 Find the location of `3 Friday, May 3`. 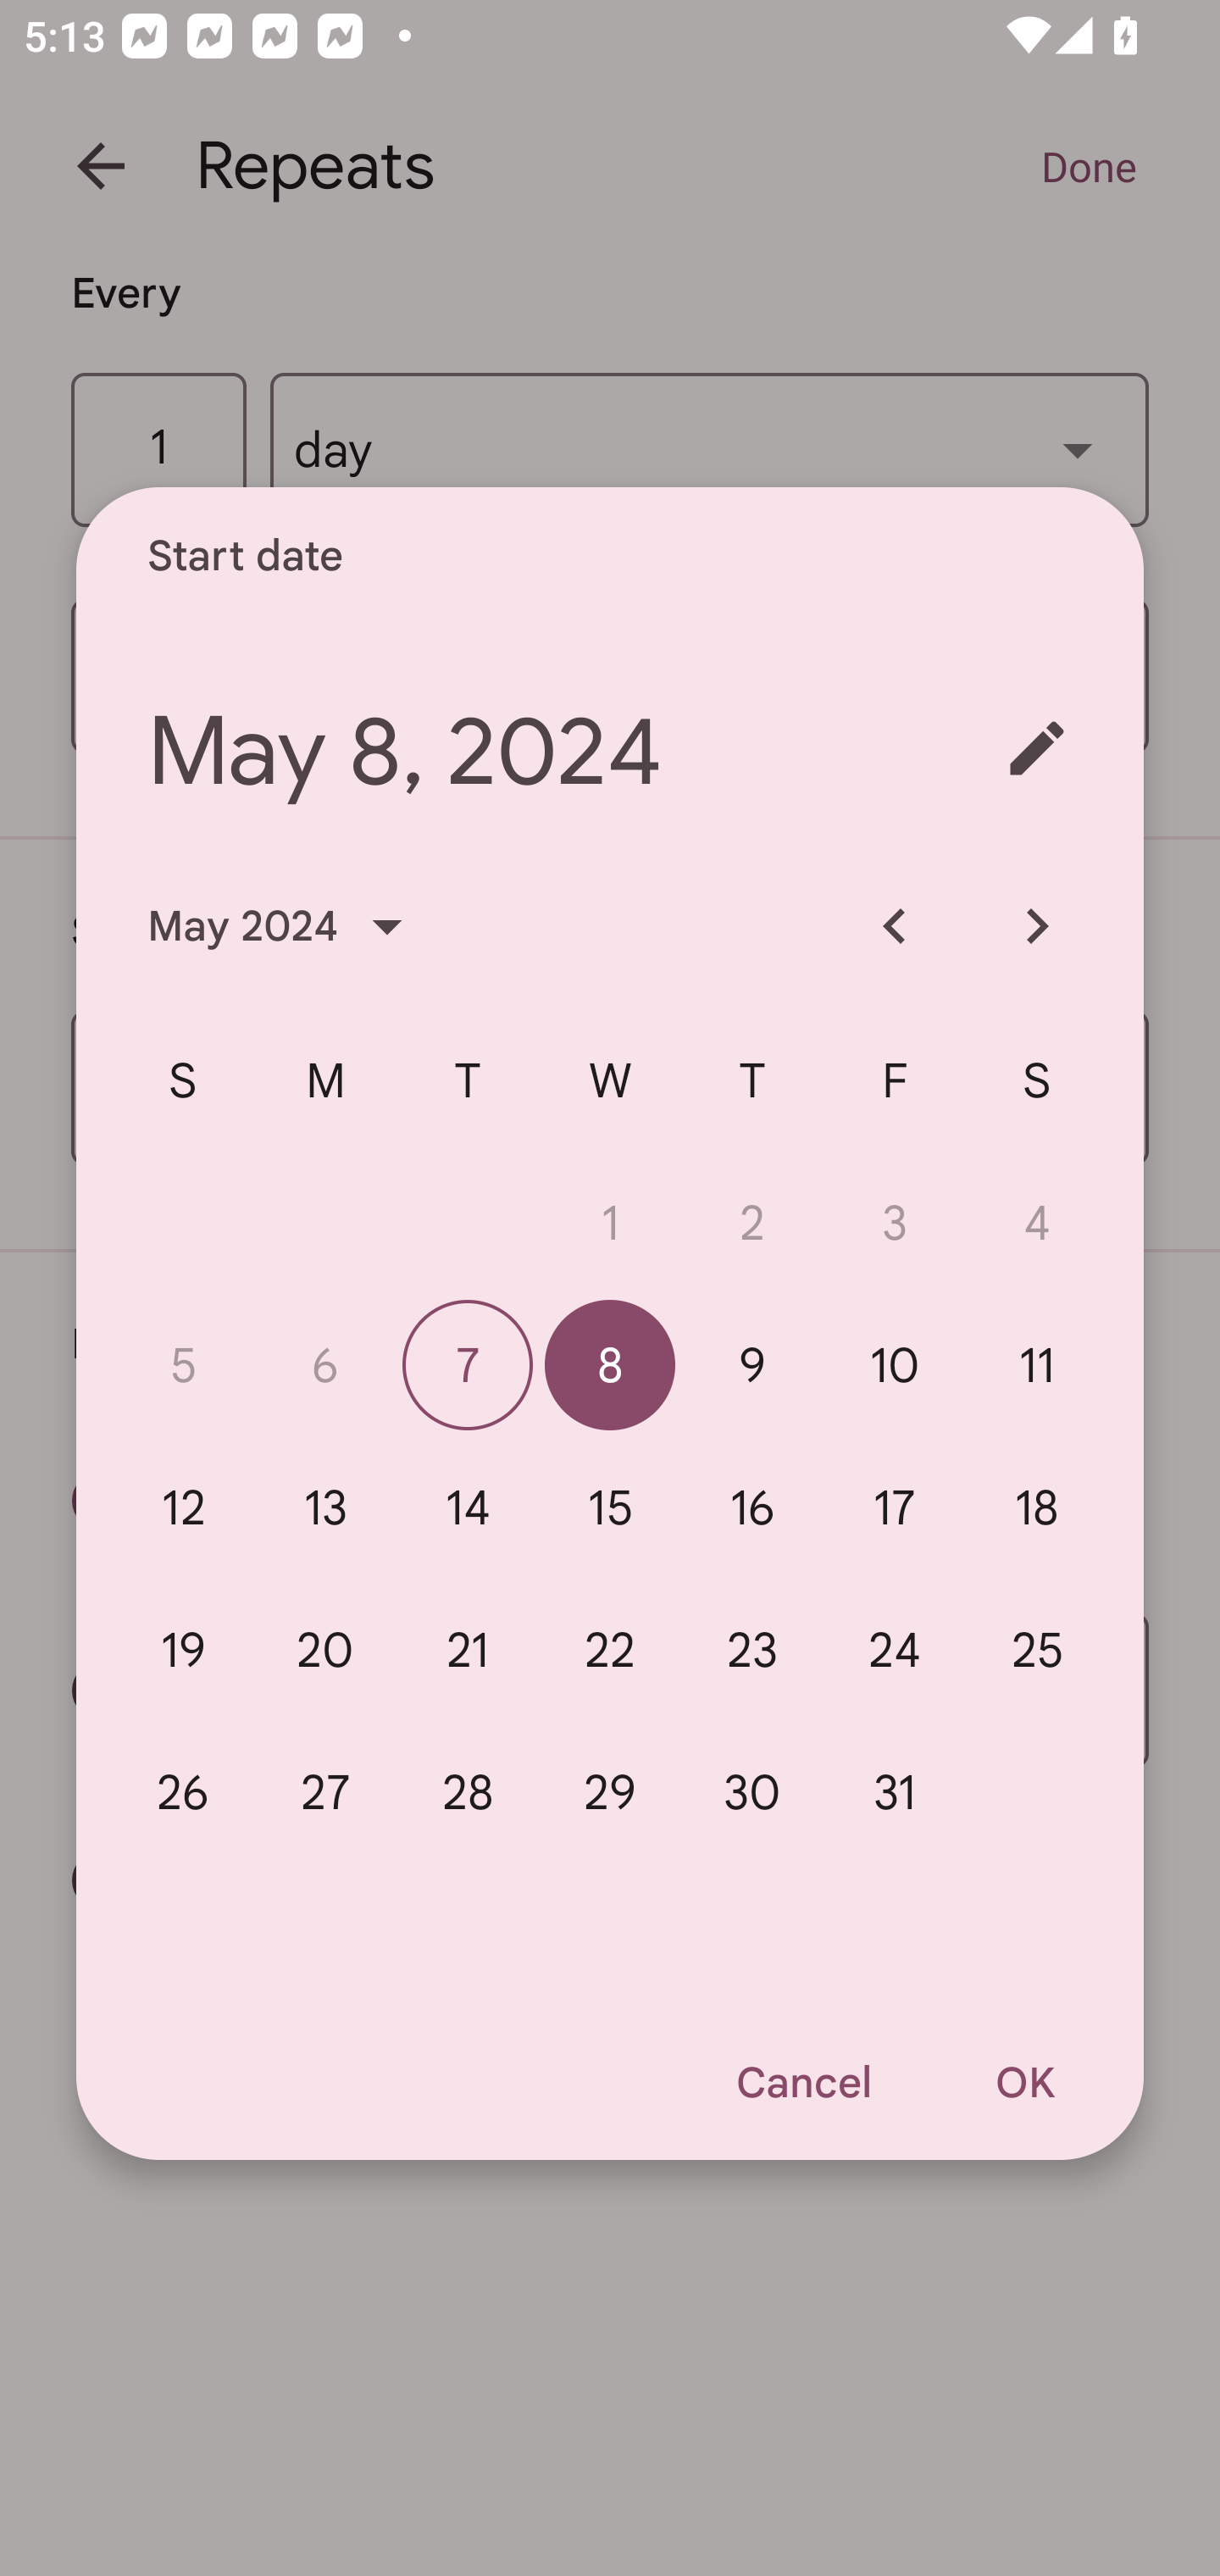

3 Friday, May 3 is located at coordinates (895, 1222).